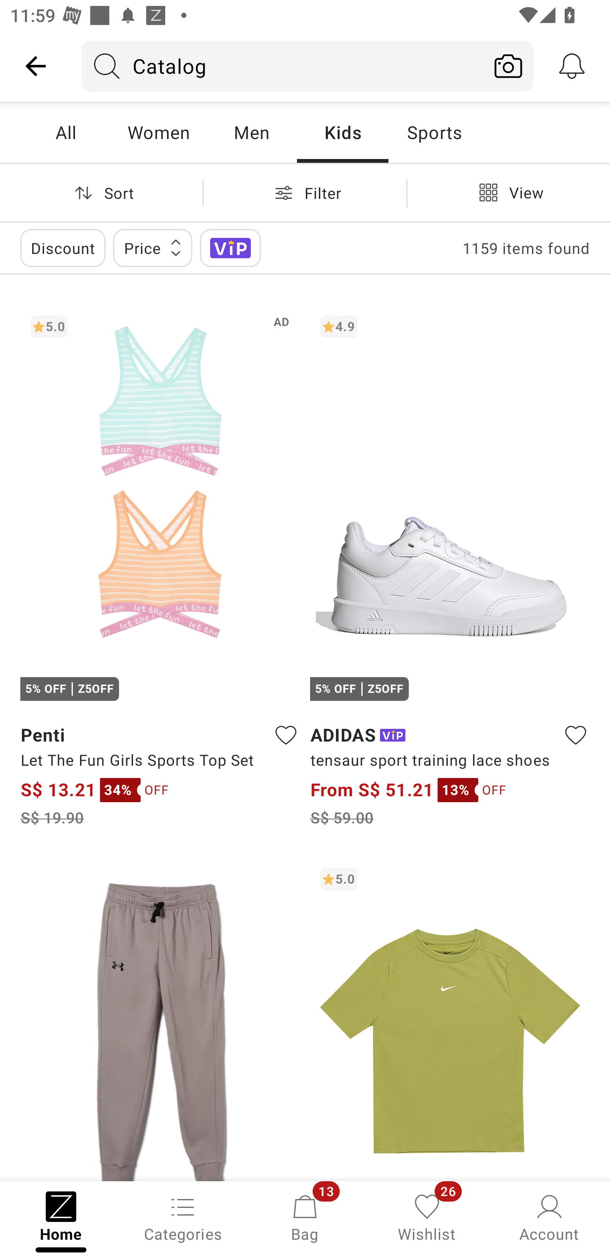 The image size is (610, 1255). Describe the element at coordinates (66, 132) in the screenshot. I see `All` at that location.